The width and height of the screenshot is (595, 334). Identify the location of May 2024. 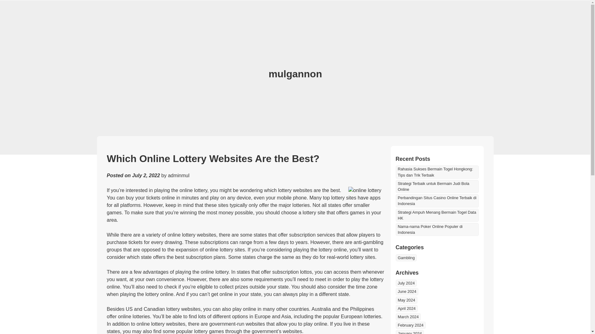
(406, 300).